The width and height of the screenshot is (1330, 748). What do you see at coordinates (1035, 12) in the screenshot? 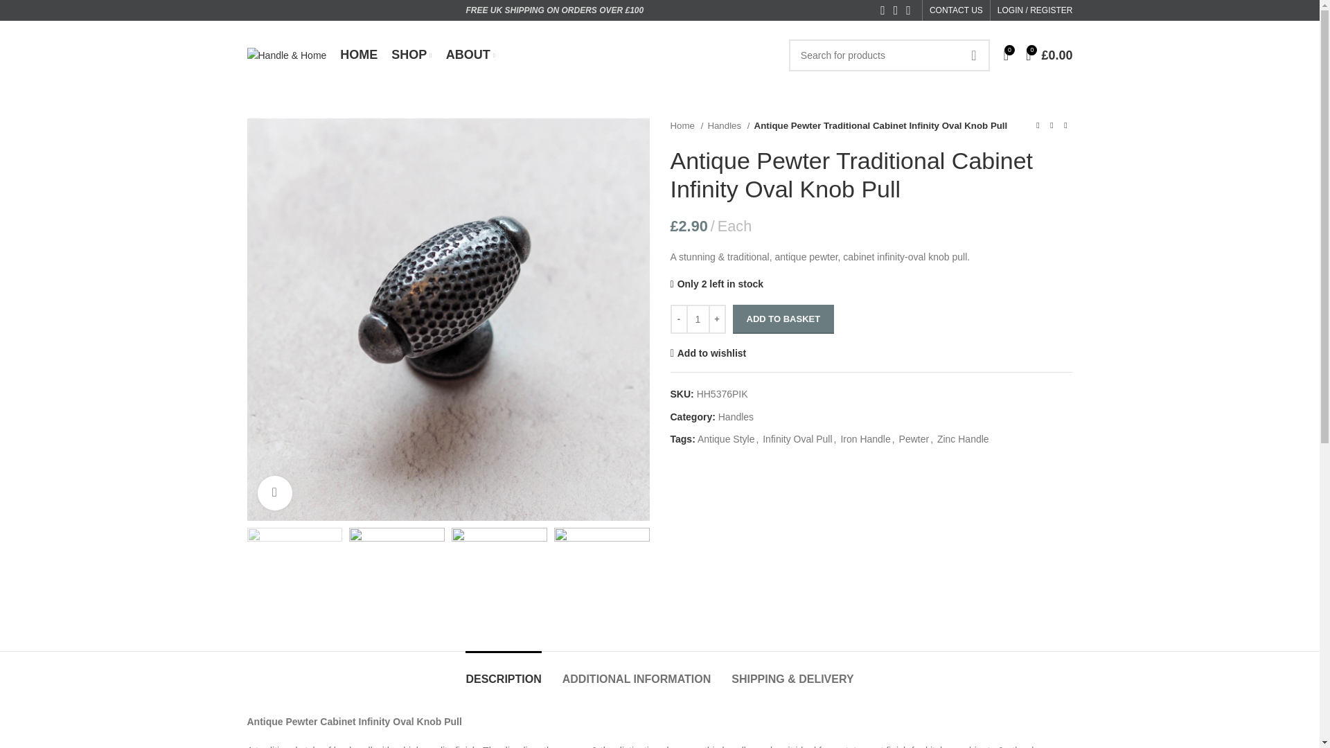
I see `My account` at bounding box center [1035, 12].